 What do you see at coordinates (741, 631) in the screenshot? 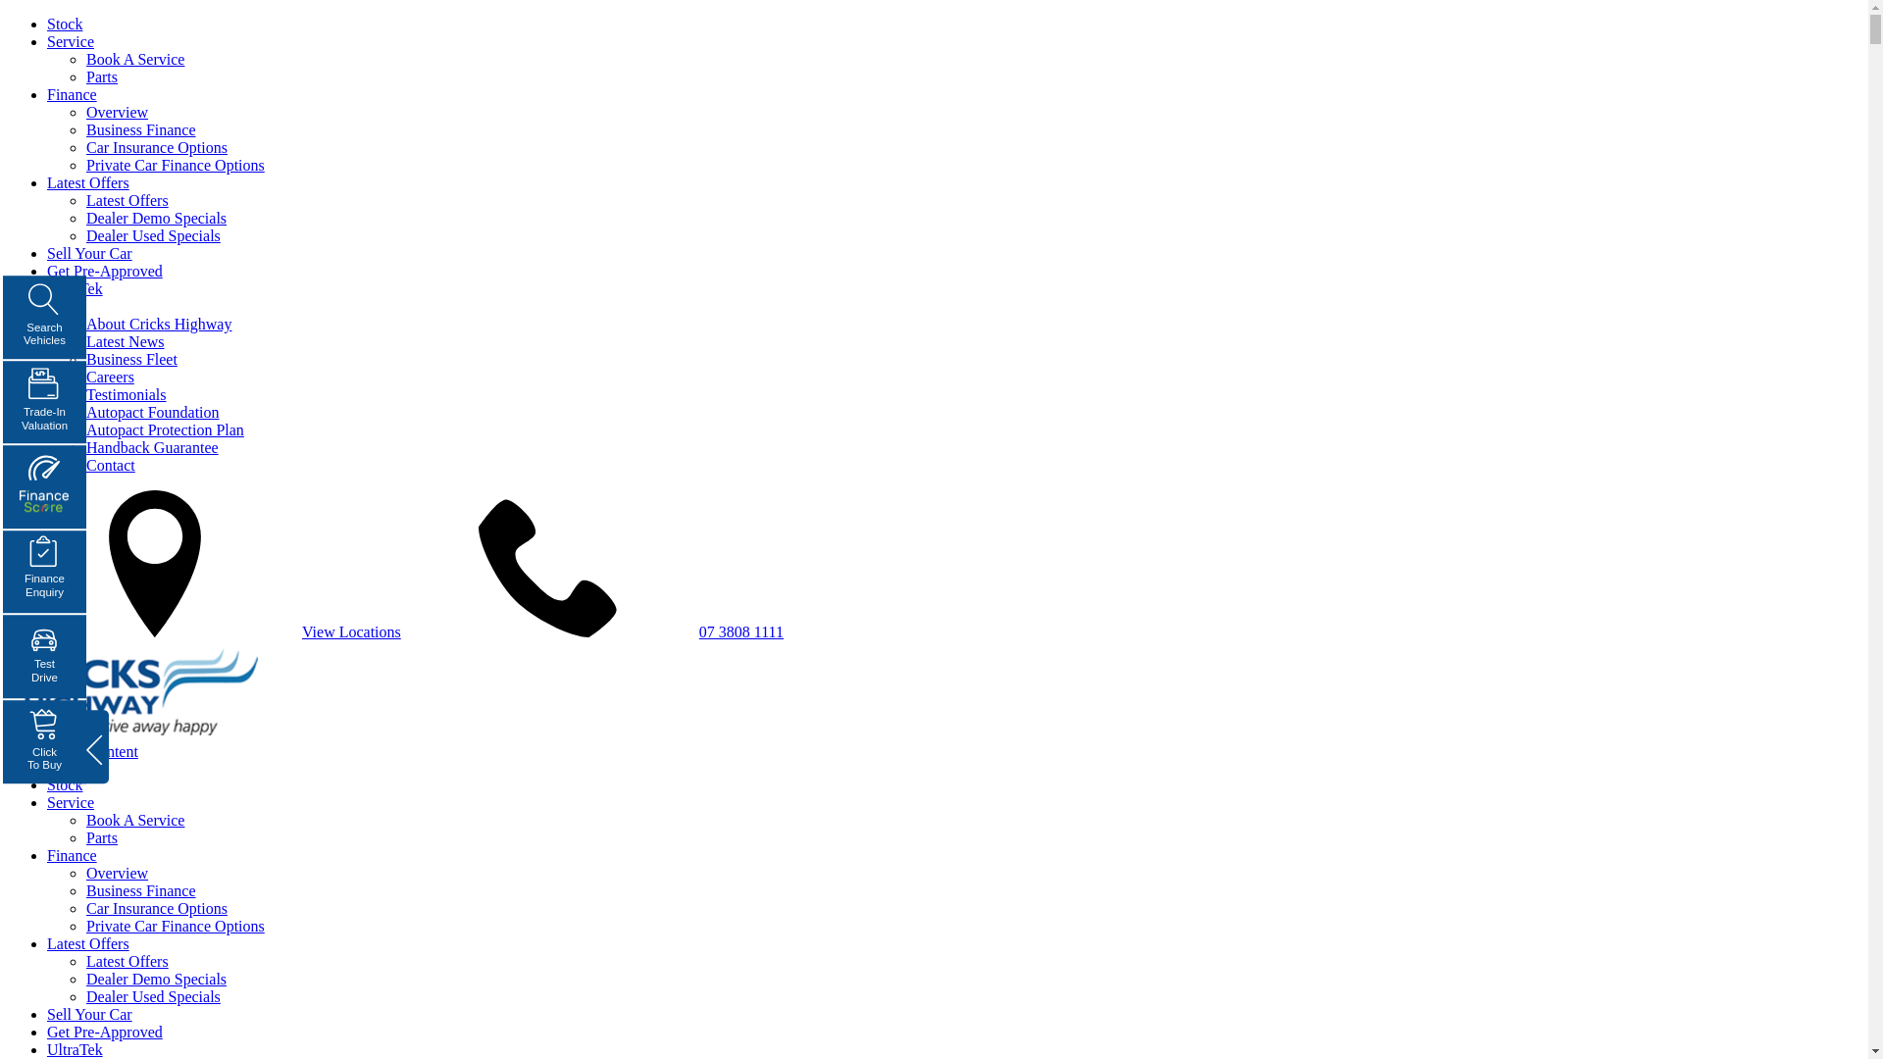
I see `07 3808 1111` at bounding box center [741, 631].